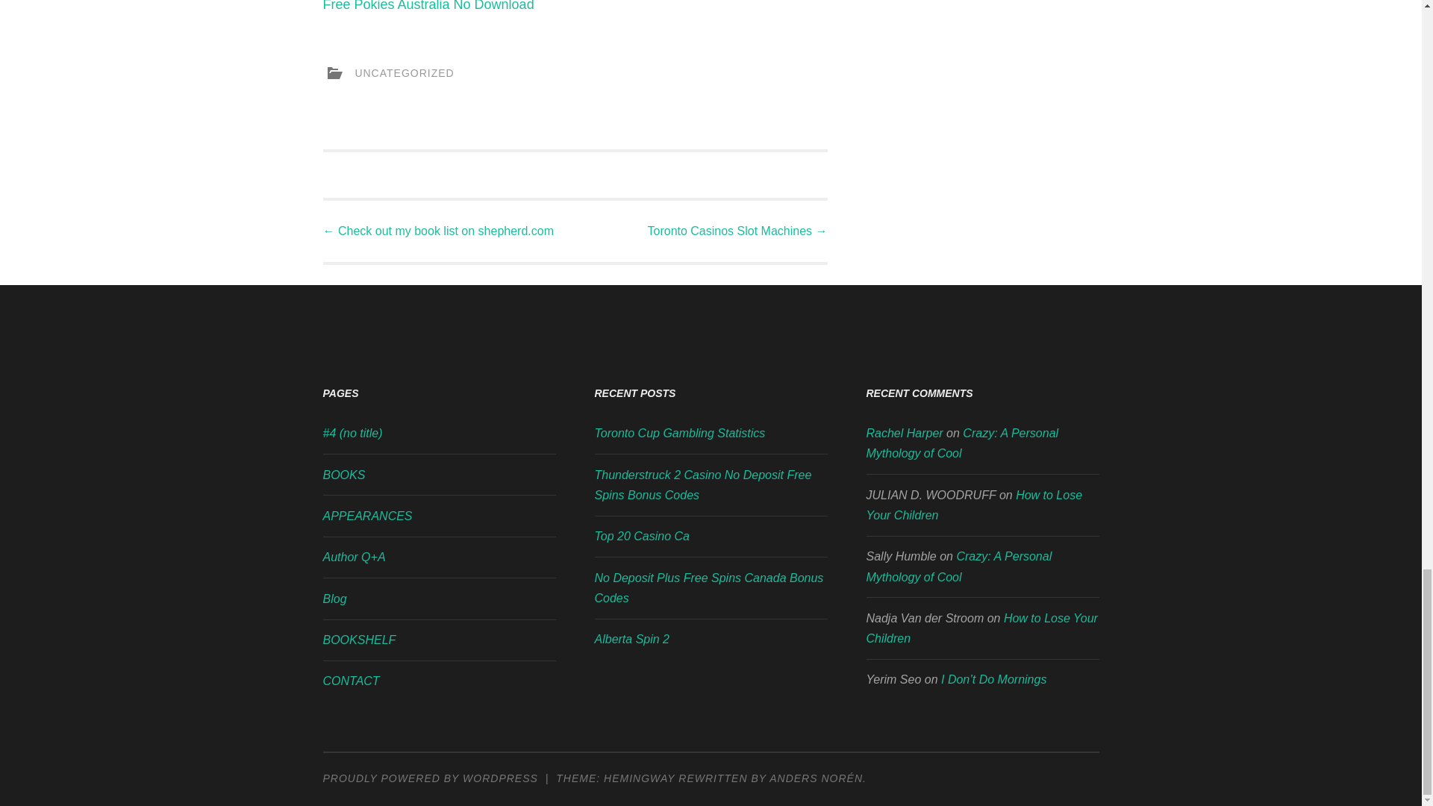 The width and height of the screenshot is (1433, 806). What do you see at coordinates (334, 599) in the screenshot?
I see `Blog` at bounding box center [334, 599].